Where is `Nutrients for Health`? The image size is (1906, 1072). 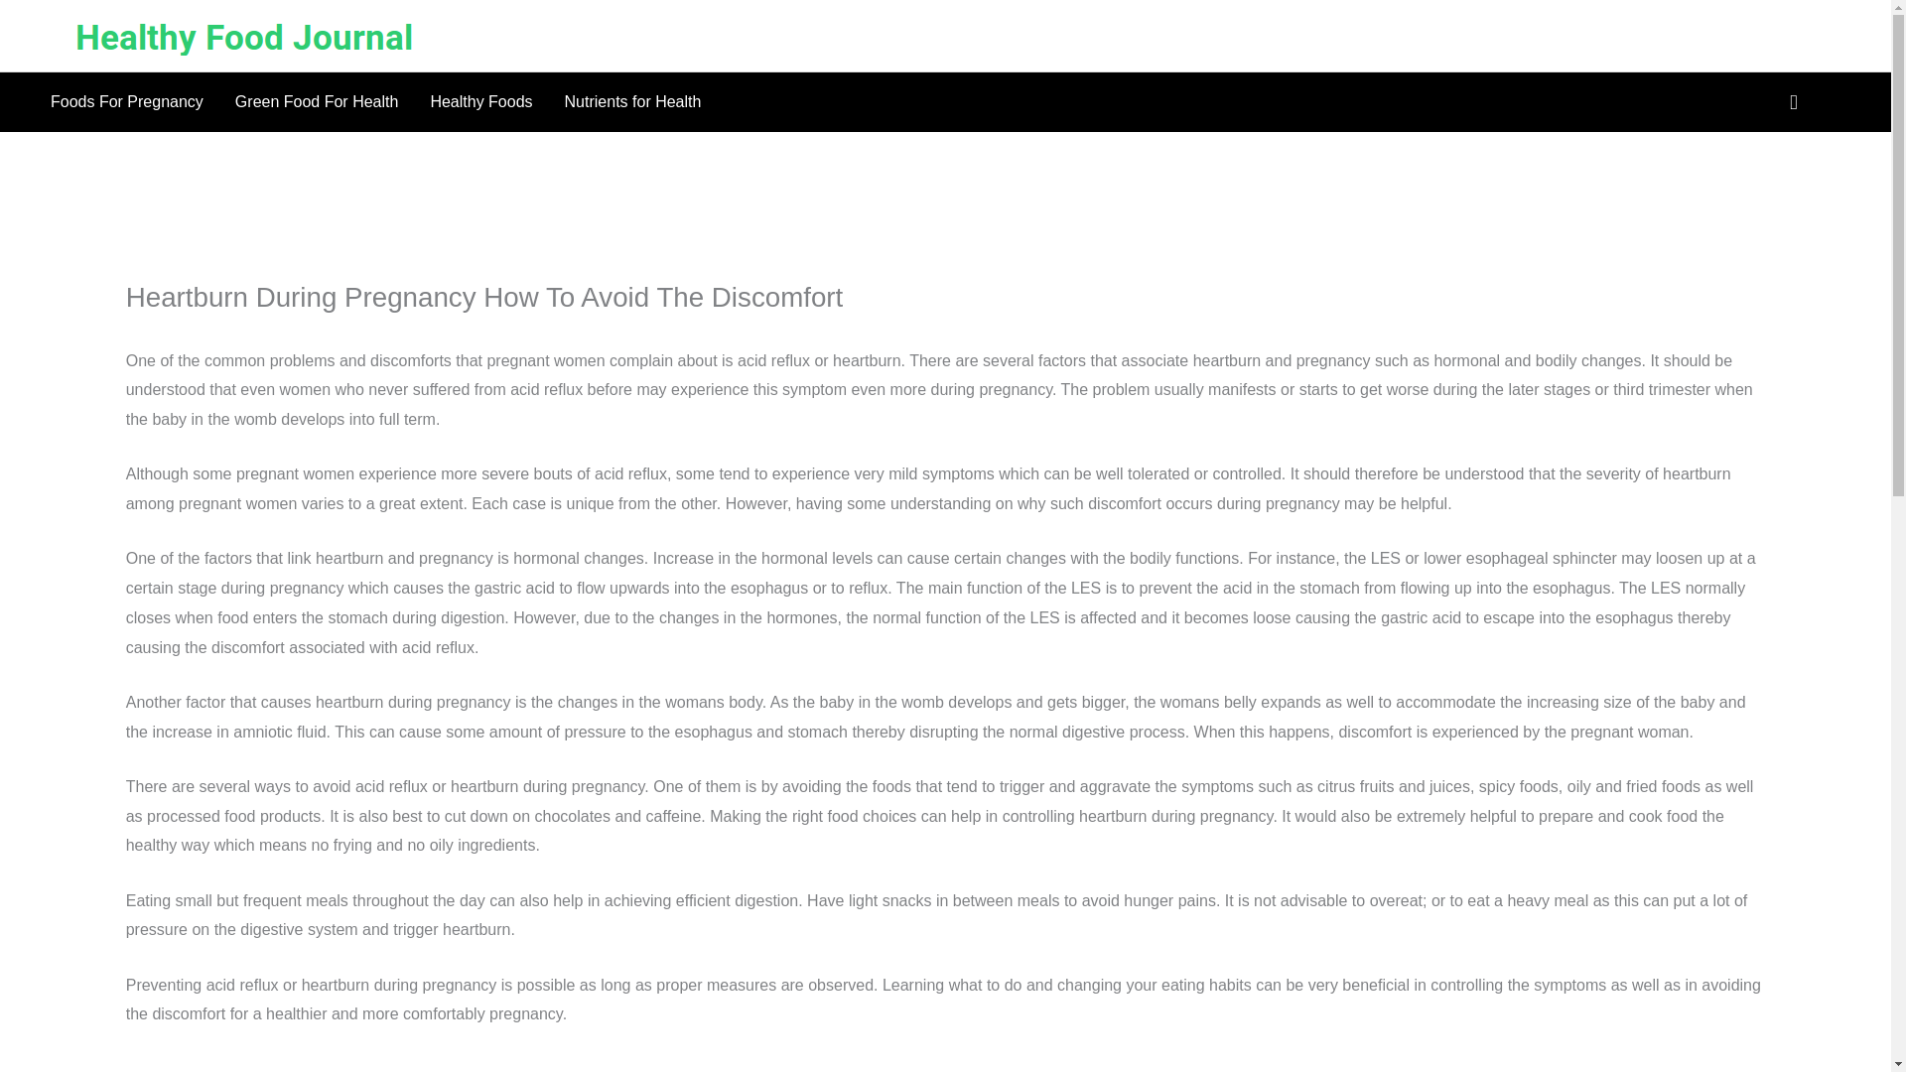
Nutrients for Health is located at coordinates (633, 101).